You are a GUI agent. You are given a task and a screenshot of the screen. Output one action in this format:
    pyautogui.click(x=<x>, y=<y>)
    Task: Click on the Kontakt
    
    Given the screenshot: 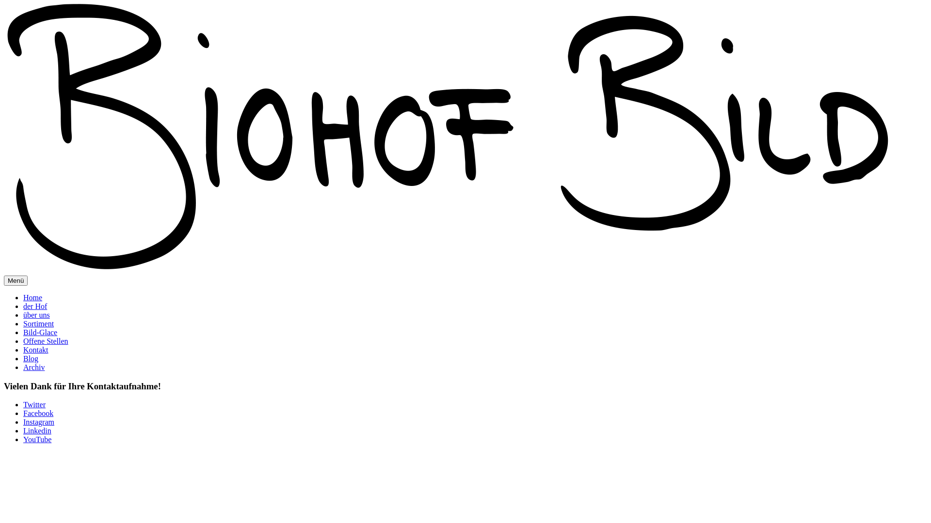 What is the action you would take?
    pyautogui.click(x=36, y=350)
    